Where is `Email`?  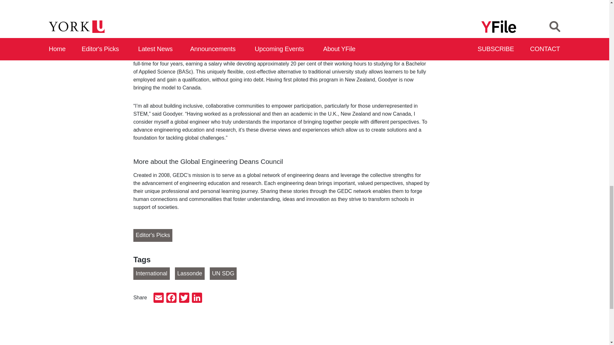
Email is located at coordinates (159, 298).